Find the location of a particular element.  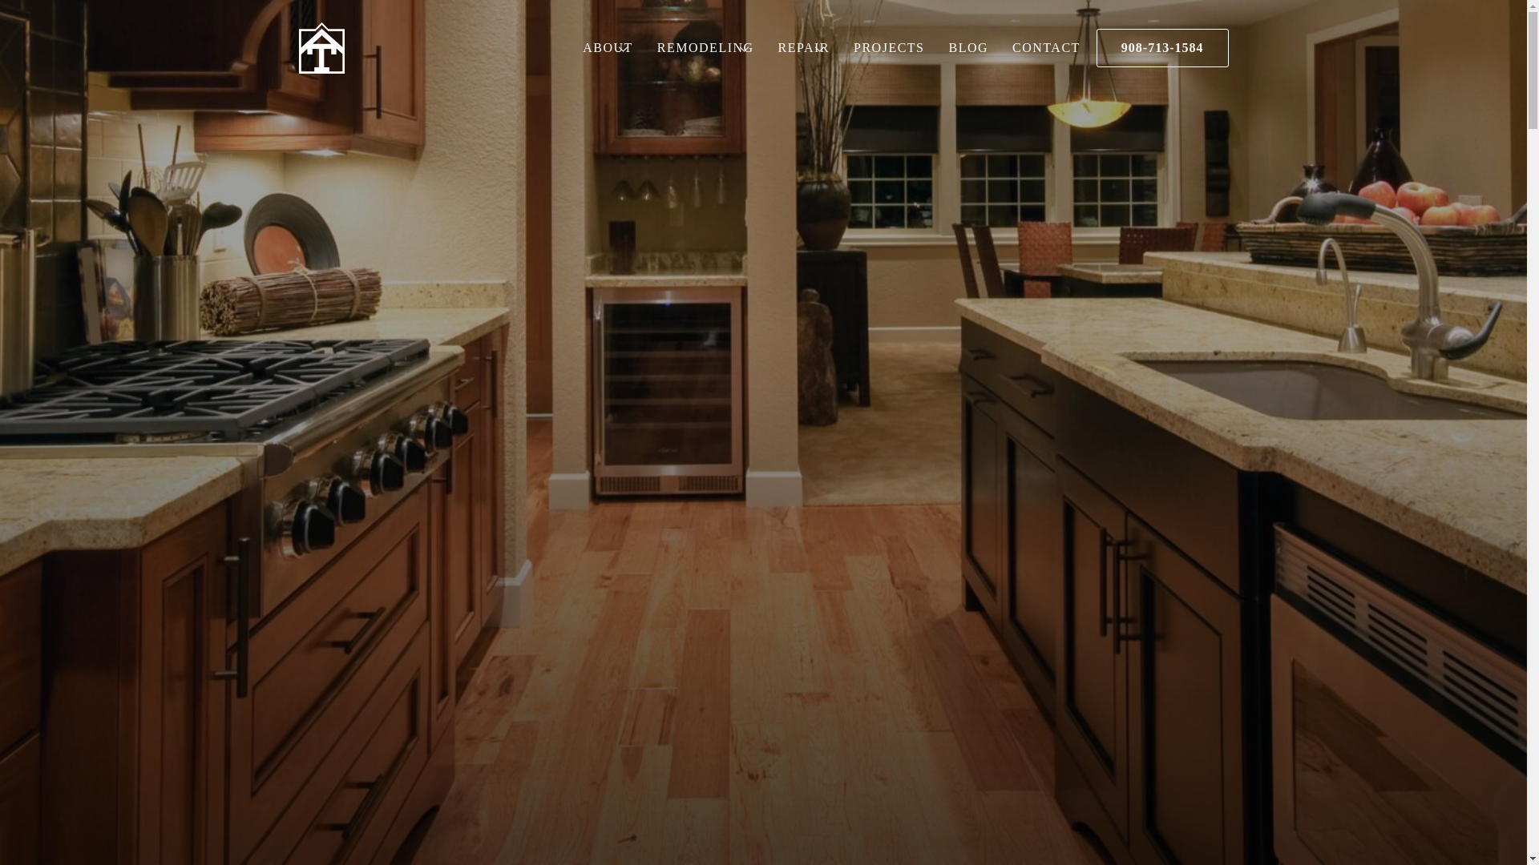

PROJECTS is located at coordinates (888, 48).